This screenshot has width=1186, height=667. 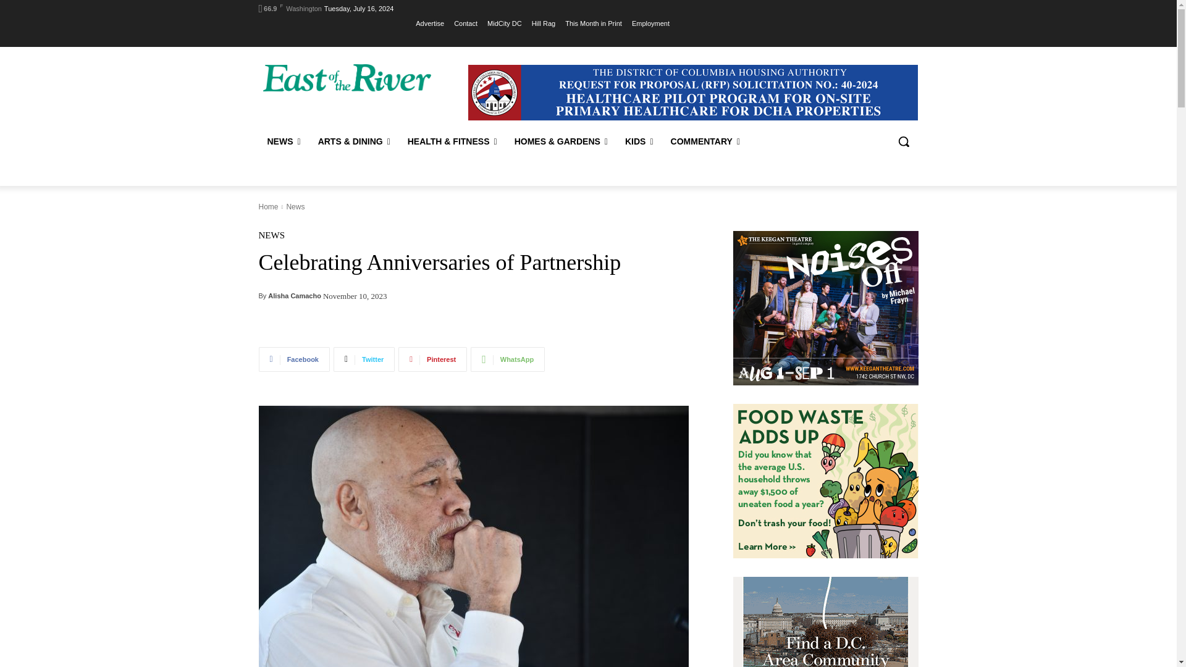 I want to click on Employment, so click(x=651, y=23).